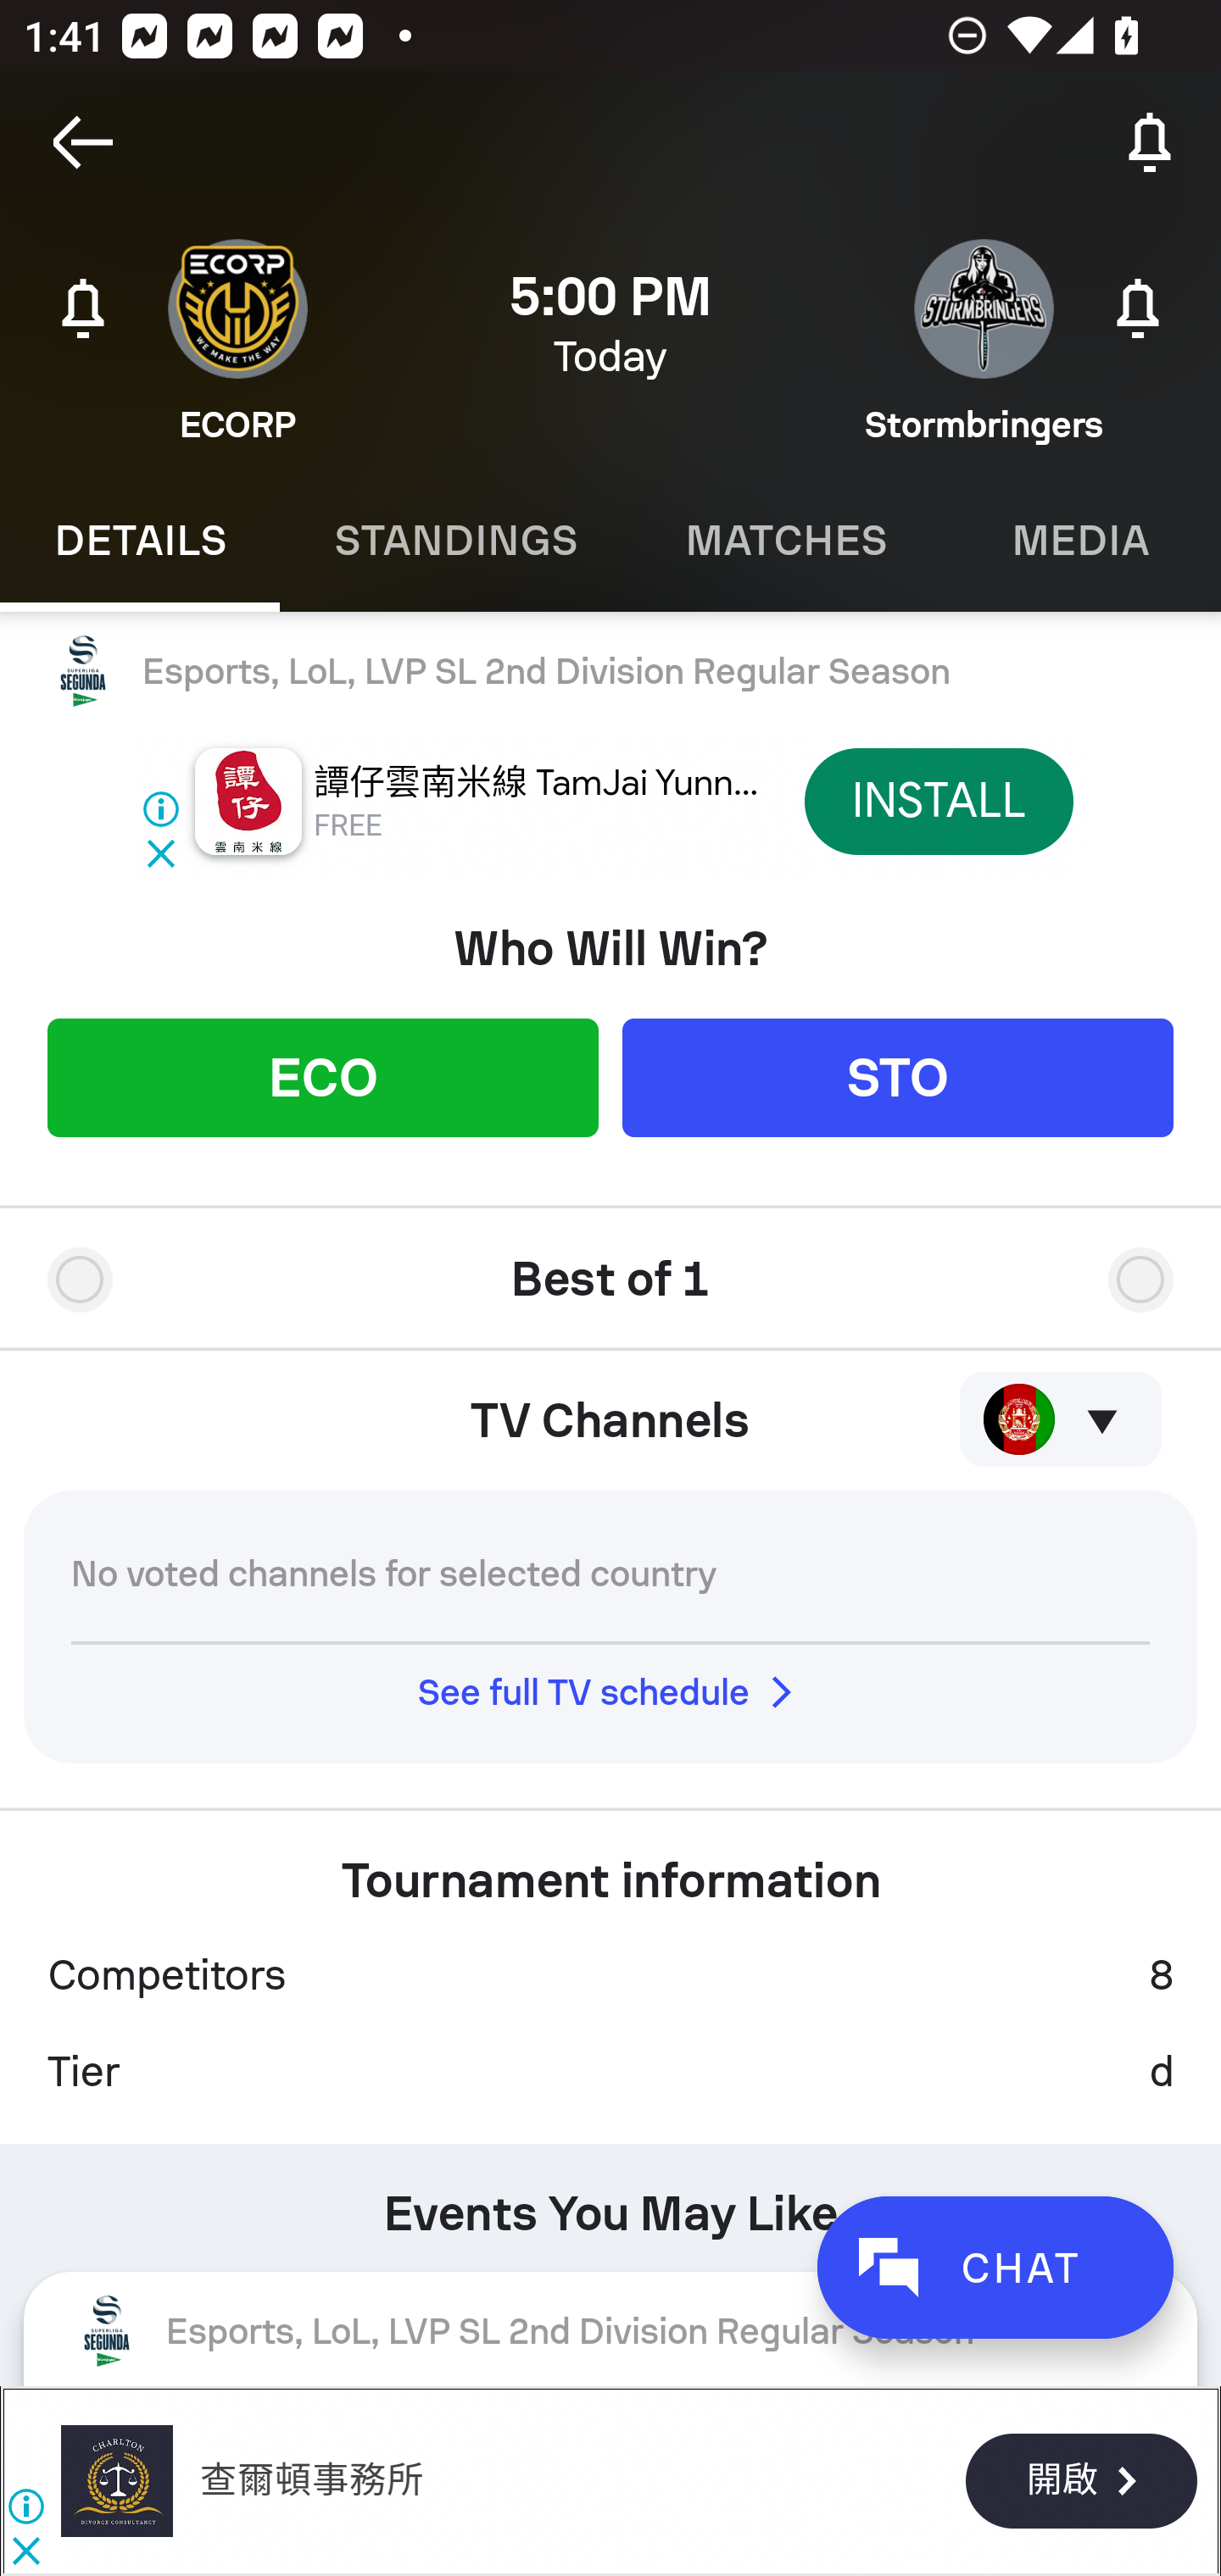 This screenshot has width=1221, height=2576. What do you see at coordinates (610, 1267) in the screenshot?
I see `Best of 1` at bounding box center [610, 1267].